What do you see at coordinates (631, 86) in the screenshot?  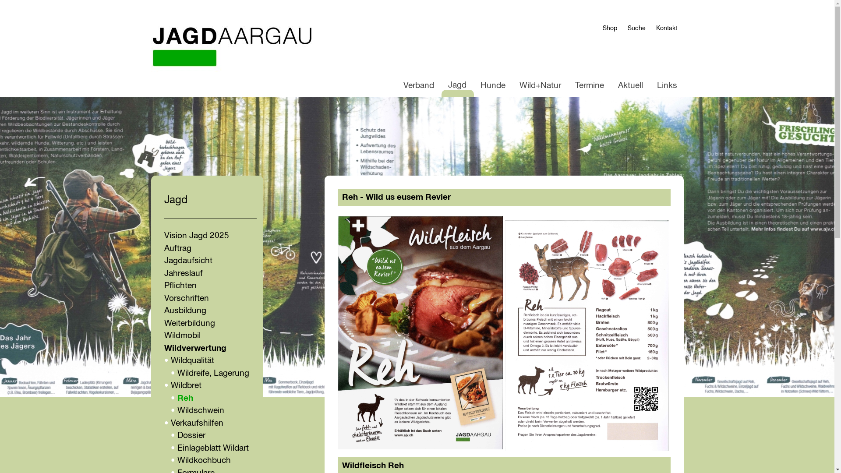 I see `Aktuell` at bounding box center [631, 86].